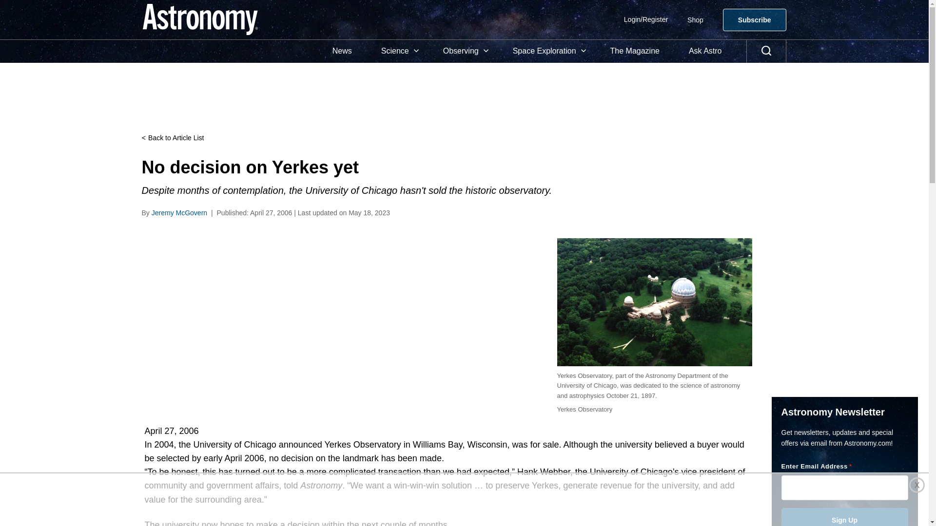 The height and width of the screenshot is (526, 936). I want to click on Science, so click(398, 51).